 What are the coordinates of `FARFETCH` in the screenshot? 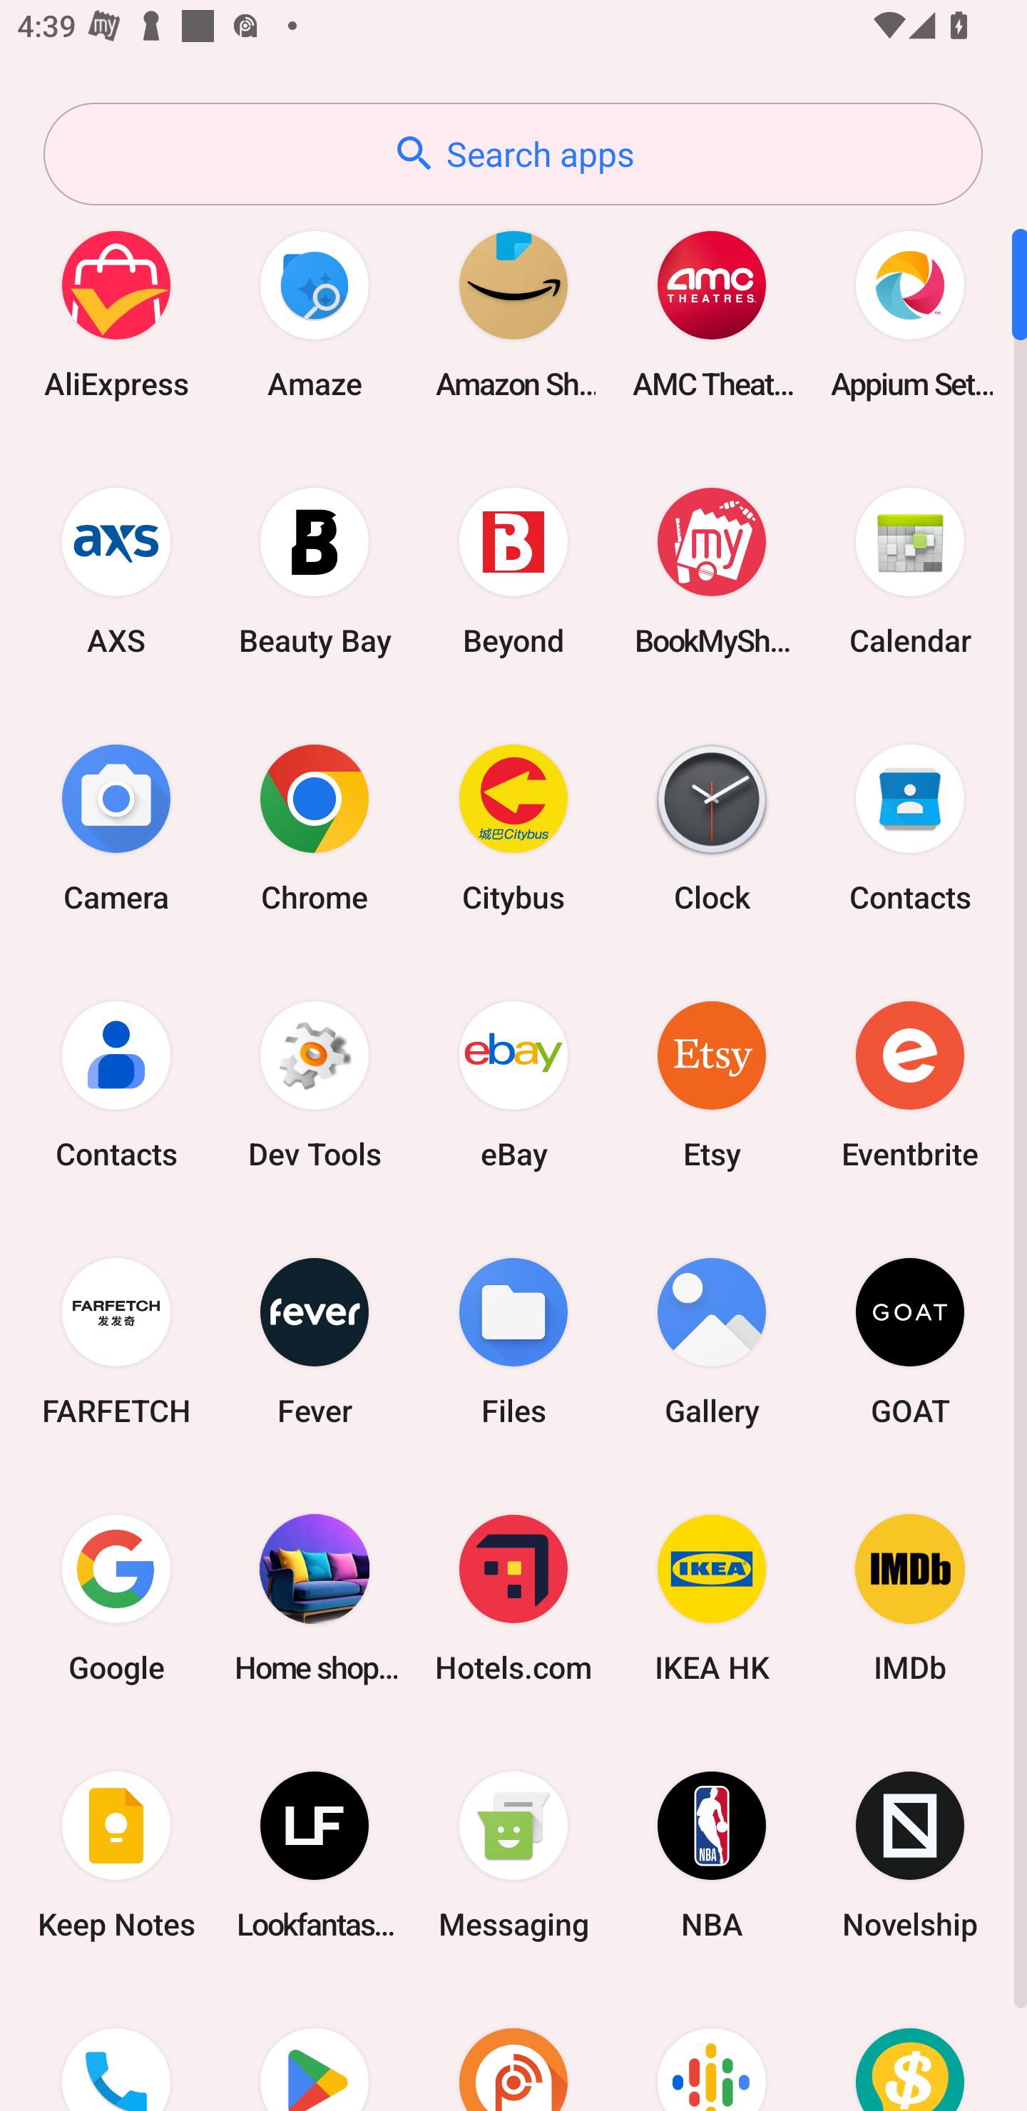 It's located at (116, 1341).